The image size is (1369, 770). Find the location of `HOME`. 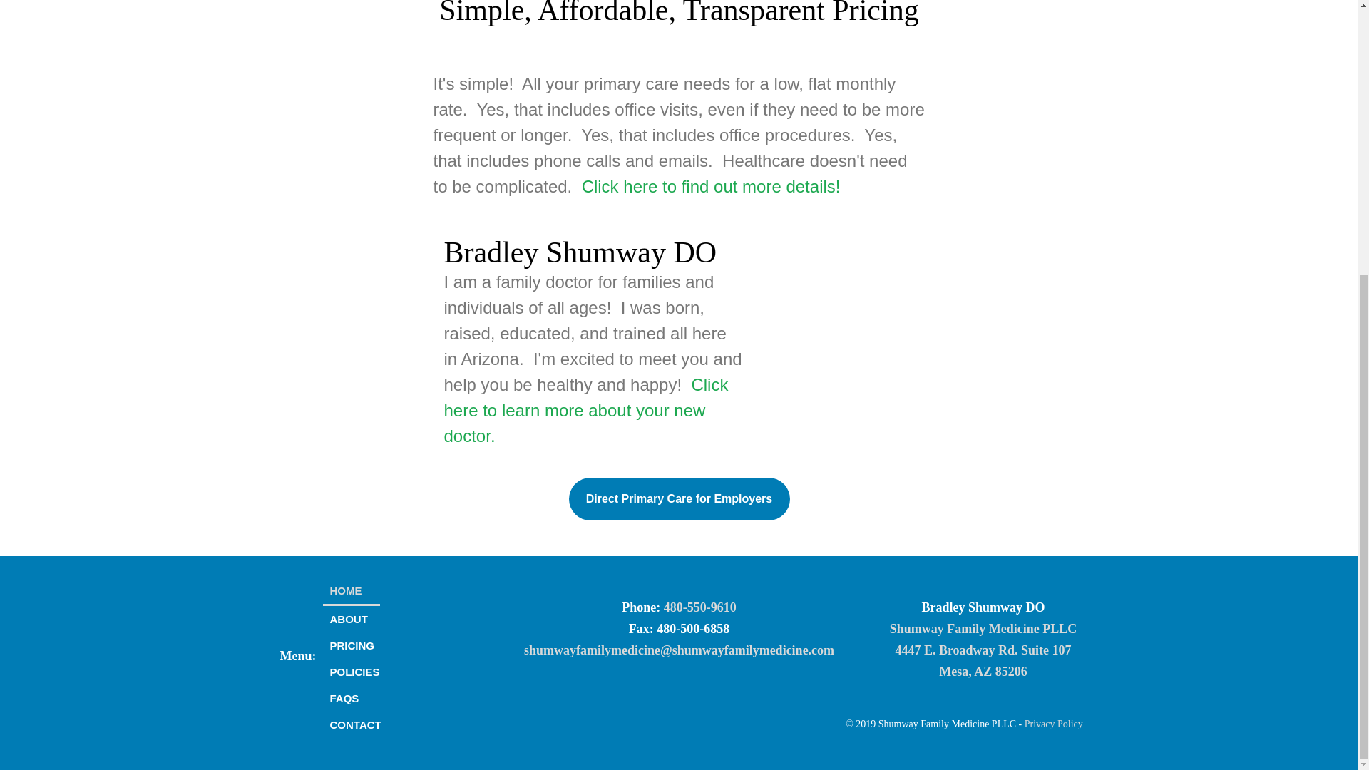

HOME is located at coordinates (350, 592).